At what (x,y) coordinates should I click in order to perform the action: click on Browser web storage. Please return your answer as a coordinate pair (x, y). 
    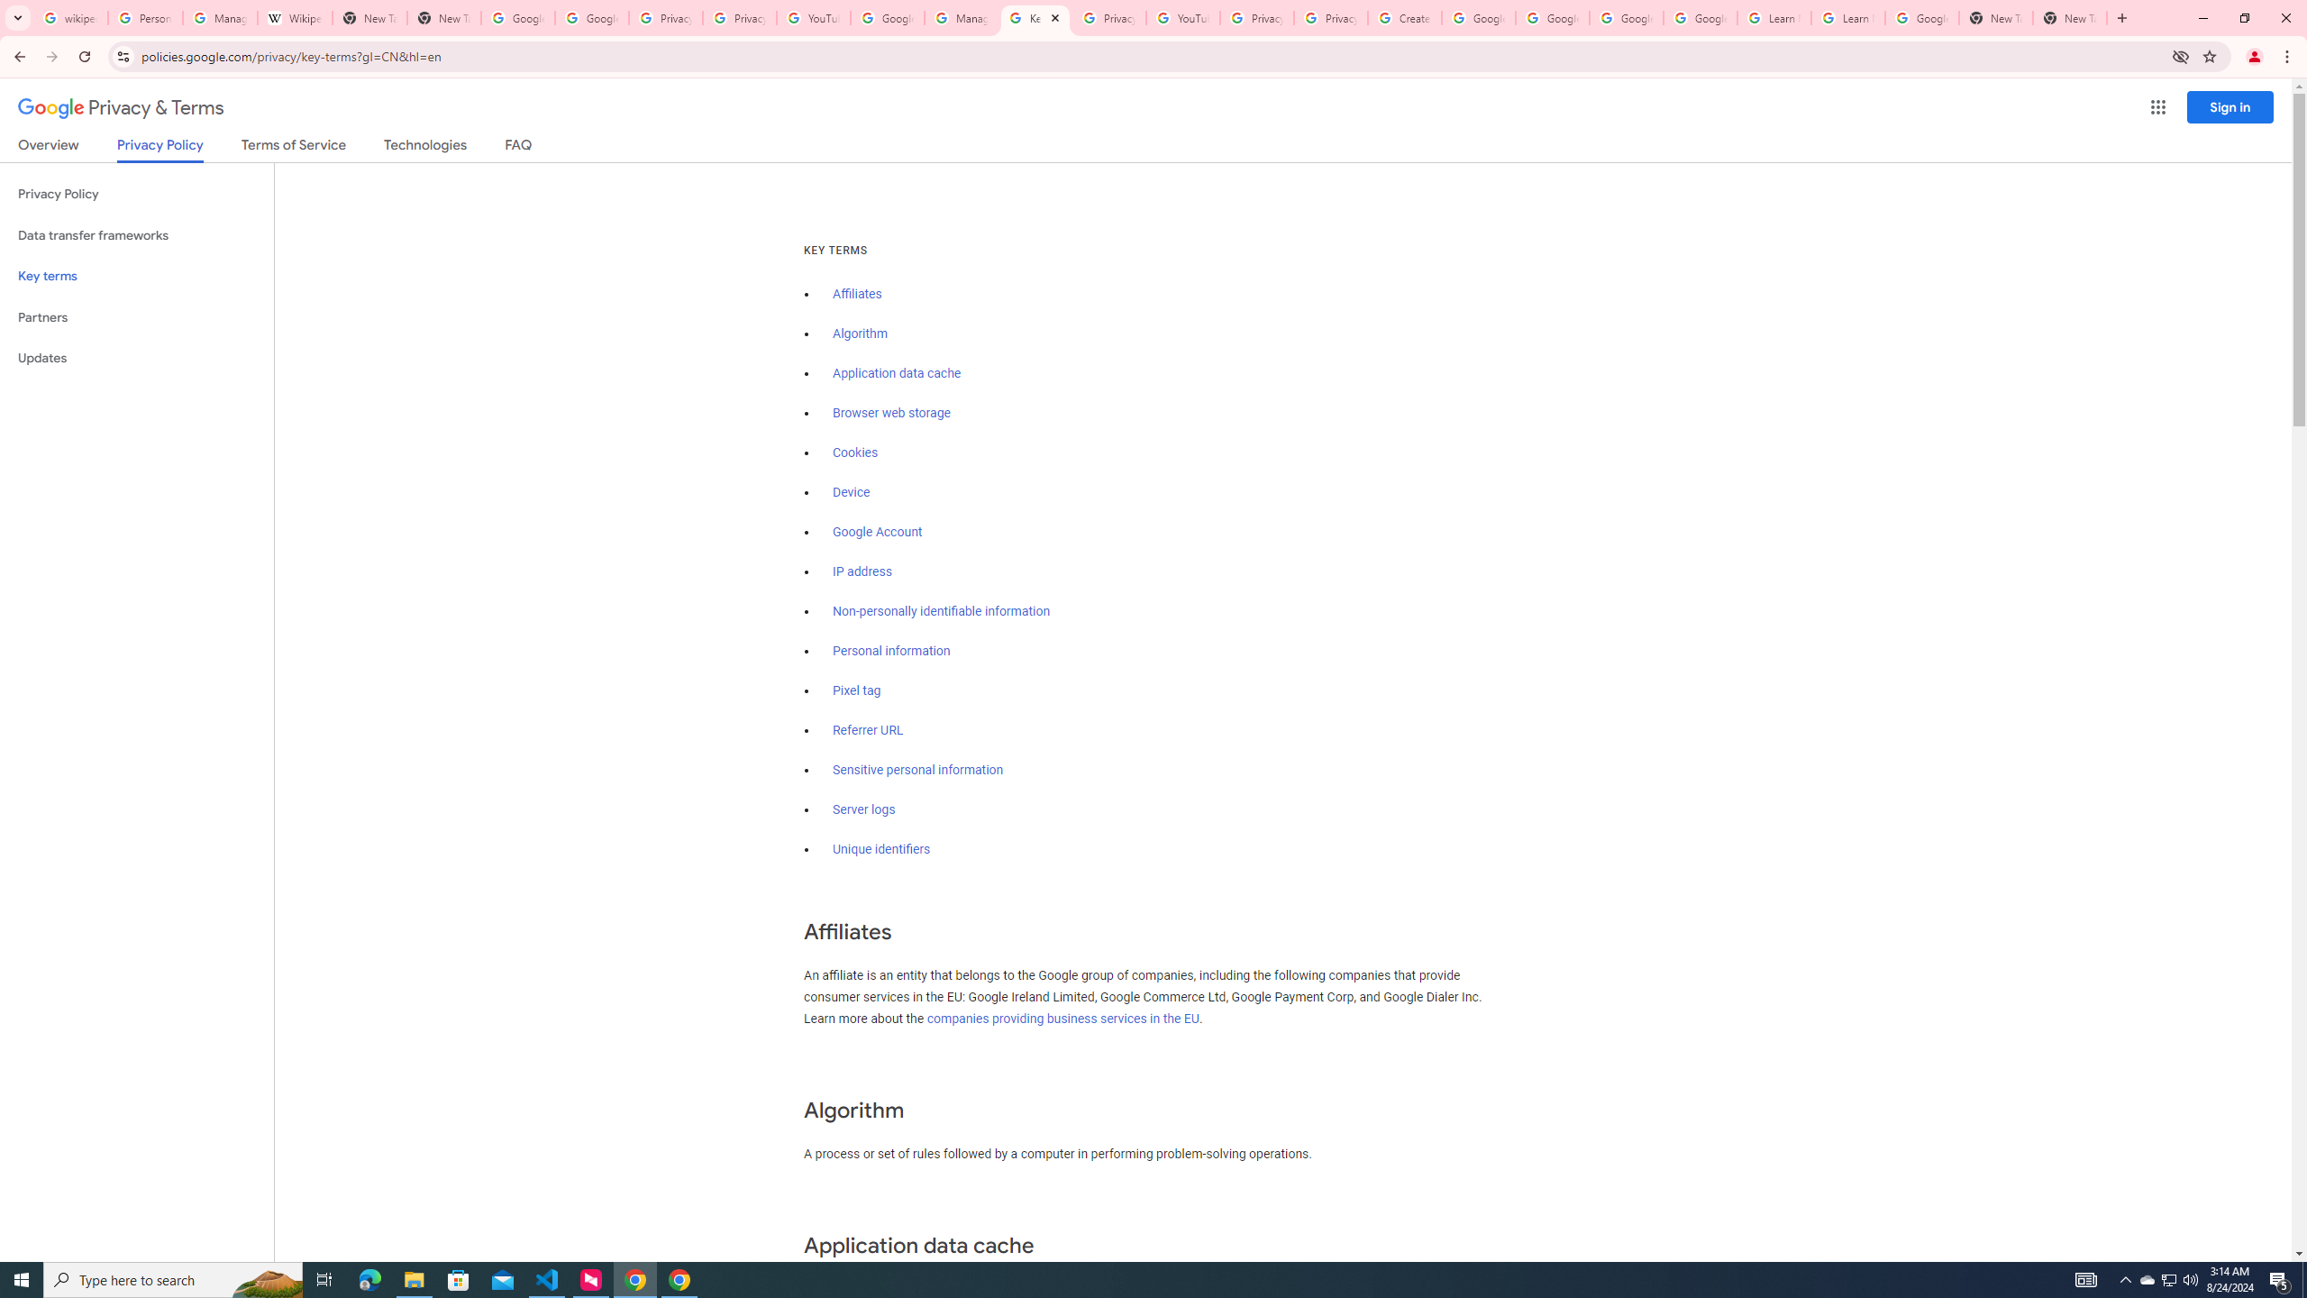
    Looking at the image, I should click on (891, 413).